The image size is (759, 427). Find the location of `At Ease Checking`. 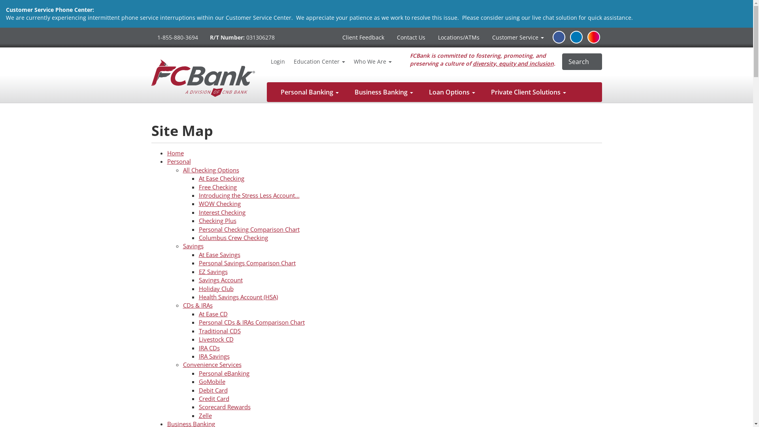

At Ease Checking is located at coordinates (221, 178).